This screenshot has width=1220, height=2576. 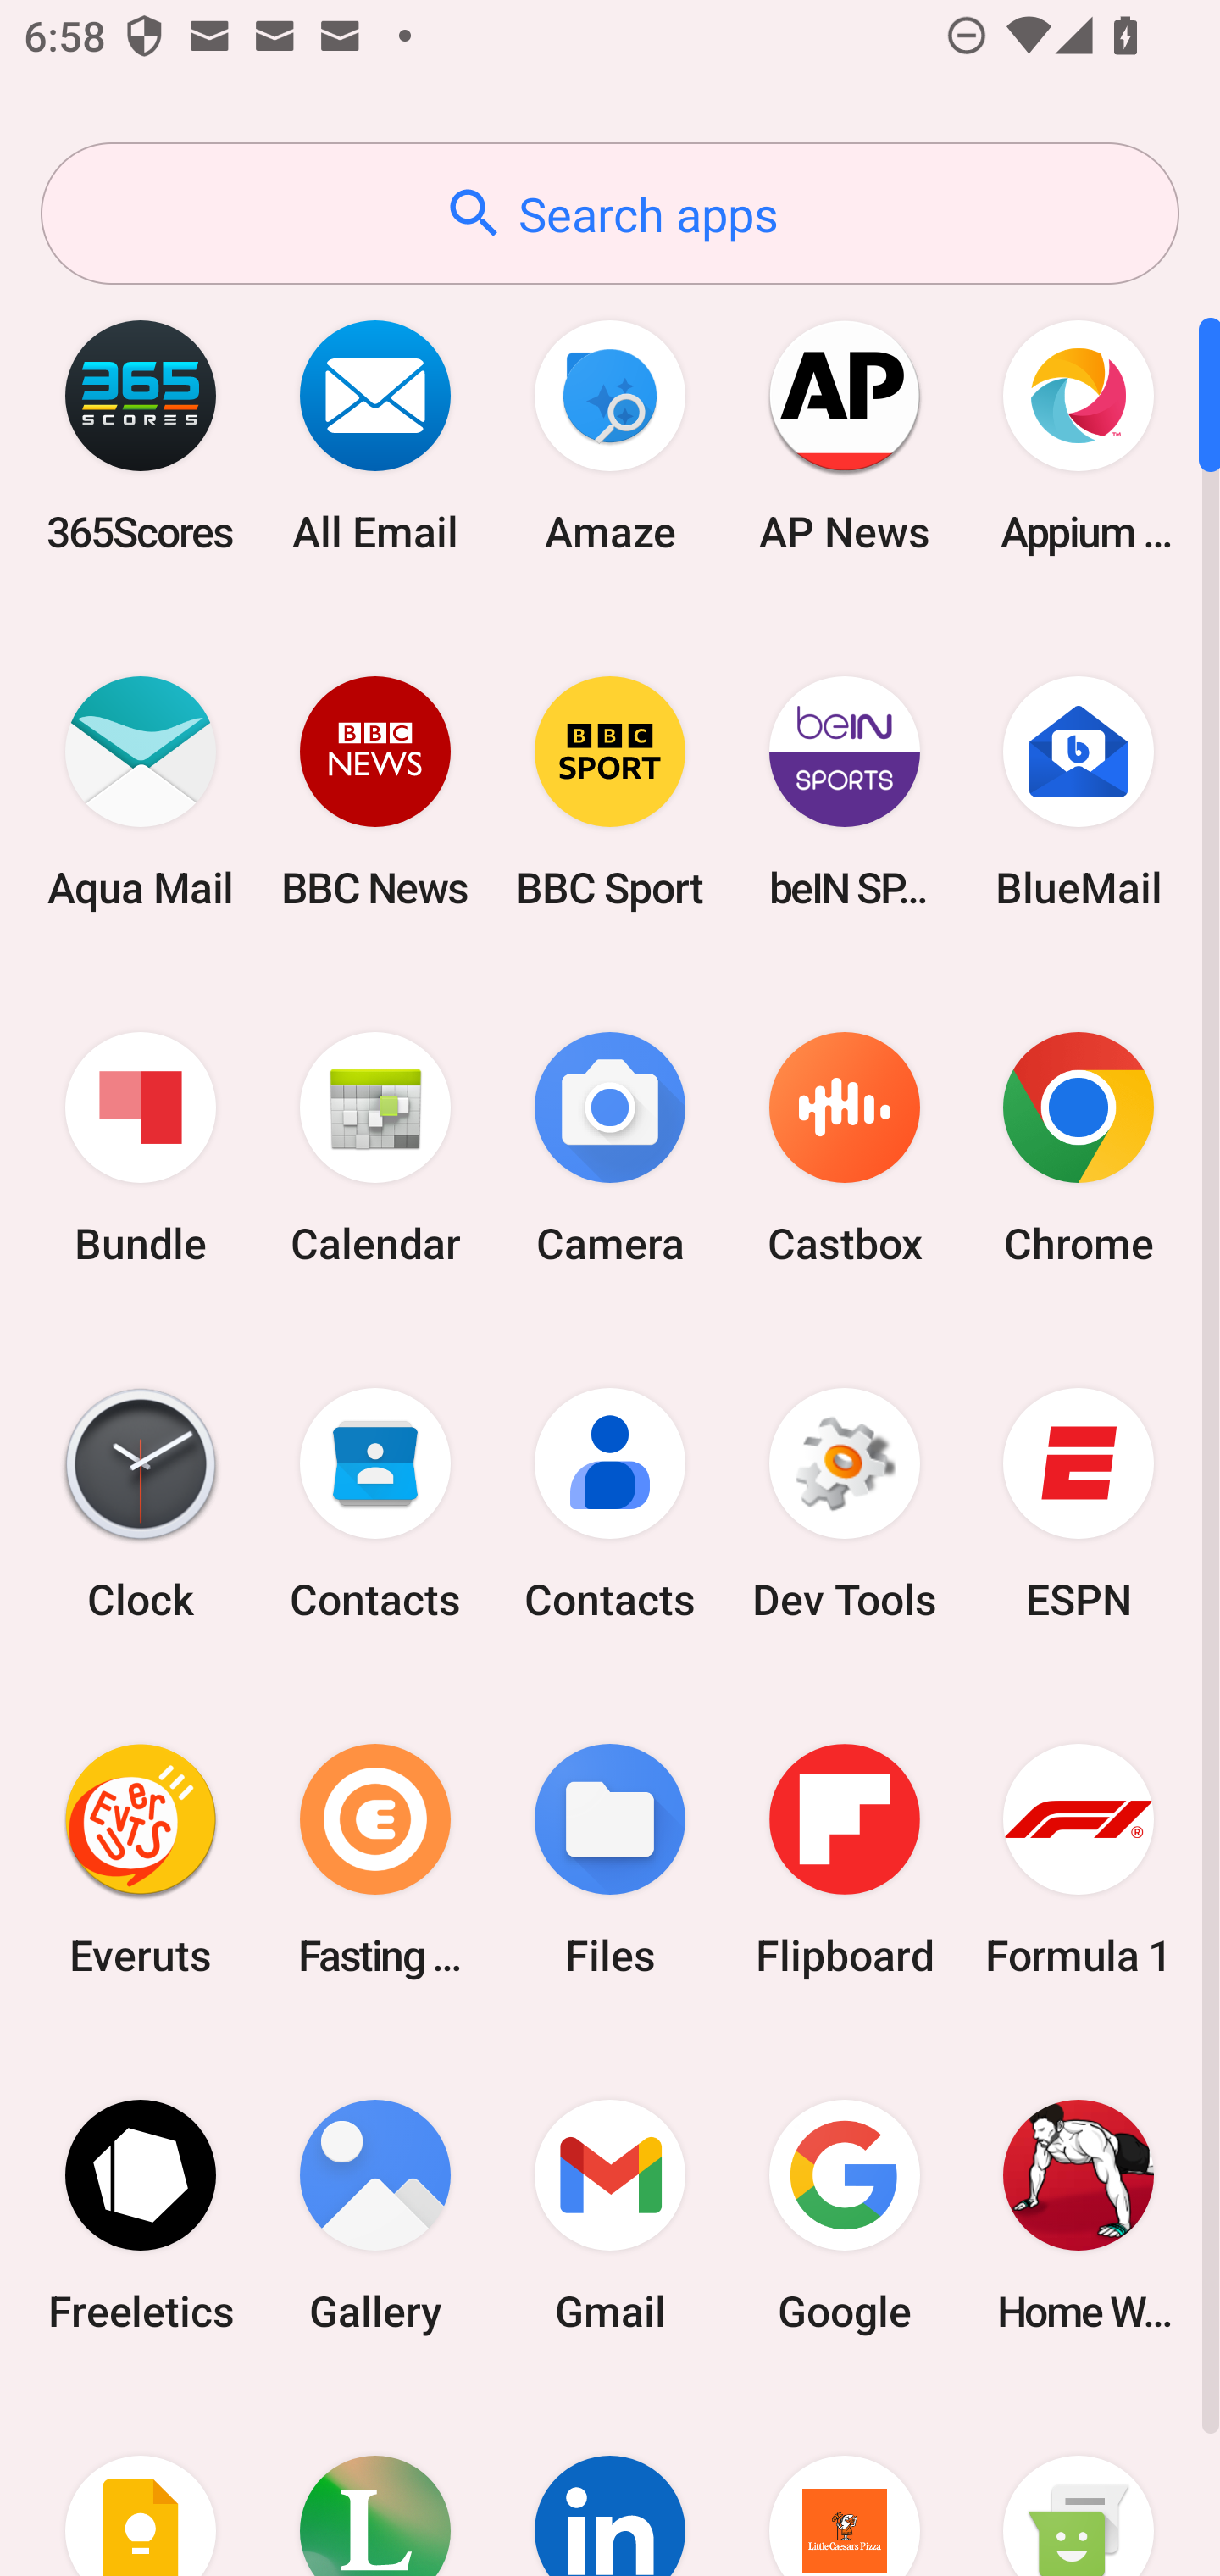 What do you see at coordinates (375, 2215) in the screenshot?
I see `Gallery` at bounding box center [375, 2215].